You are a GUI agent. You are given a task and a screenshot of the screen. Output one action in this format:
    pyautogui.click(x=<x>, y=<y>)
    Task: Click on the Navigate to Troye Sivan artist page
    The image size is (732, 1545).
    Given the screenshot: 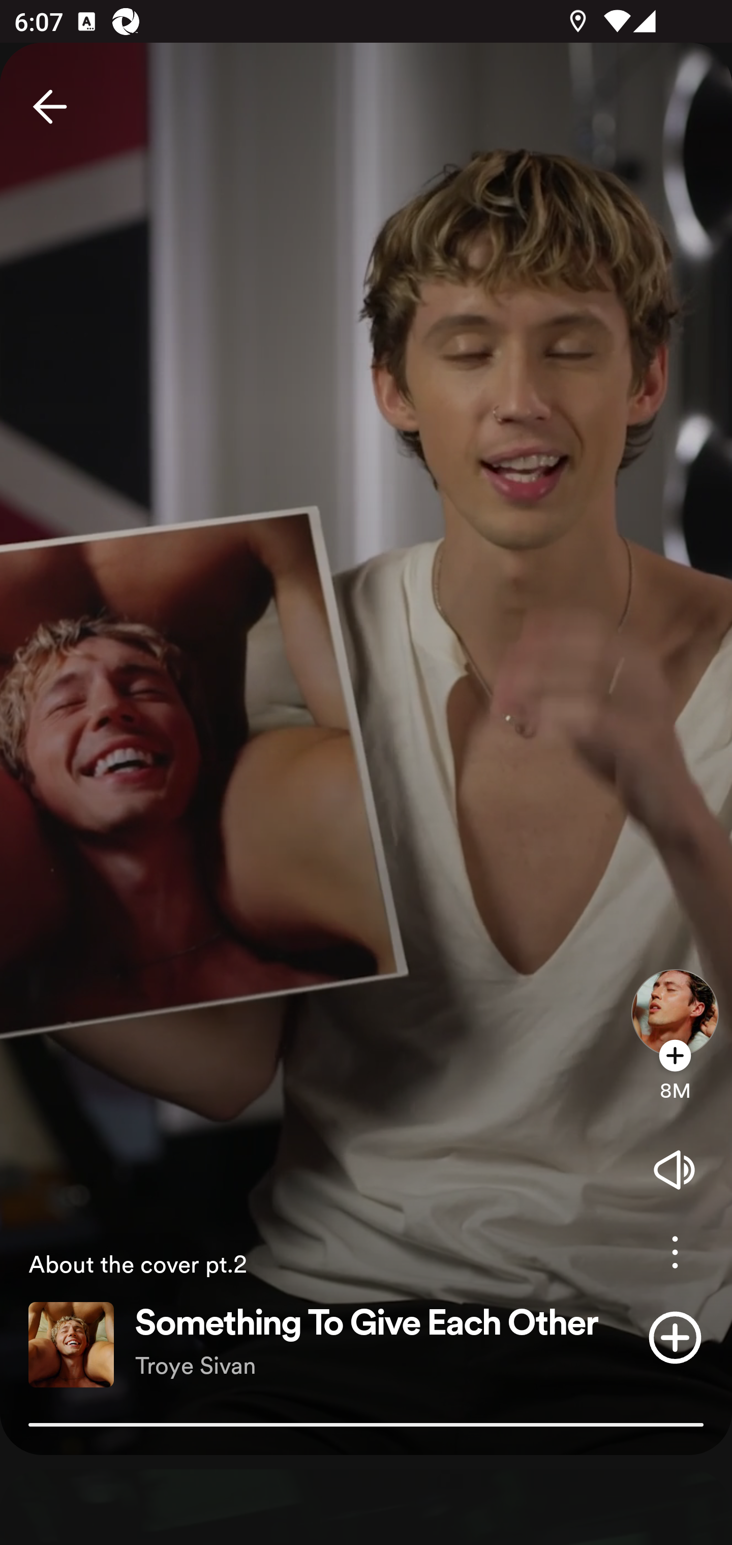 What is the action you would take?
    pyautogui.click(x=675, y=997)
    